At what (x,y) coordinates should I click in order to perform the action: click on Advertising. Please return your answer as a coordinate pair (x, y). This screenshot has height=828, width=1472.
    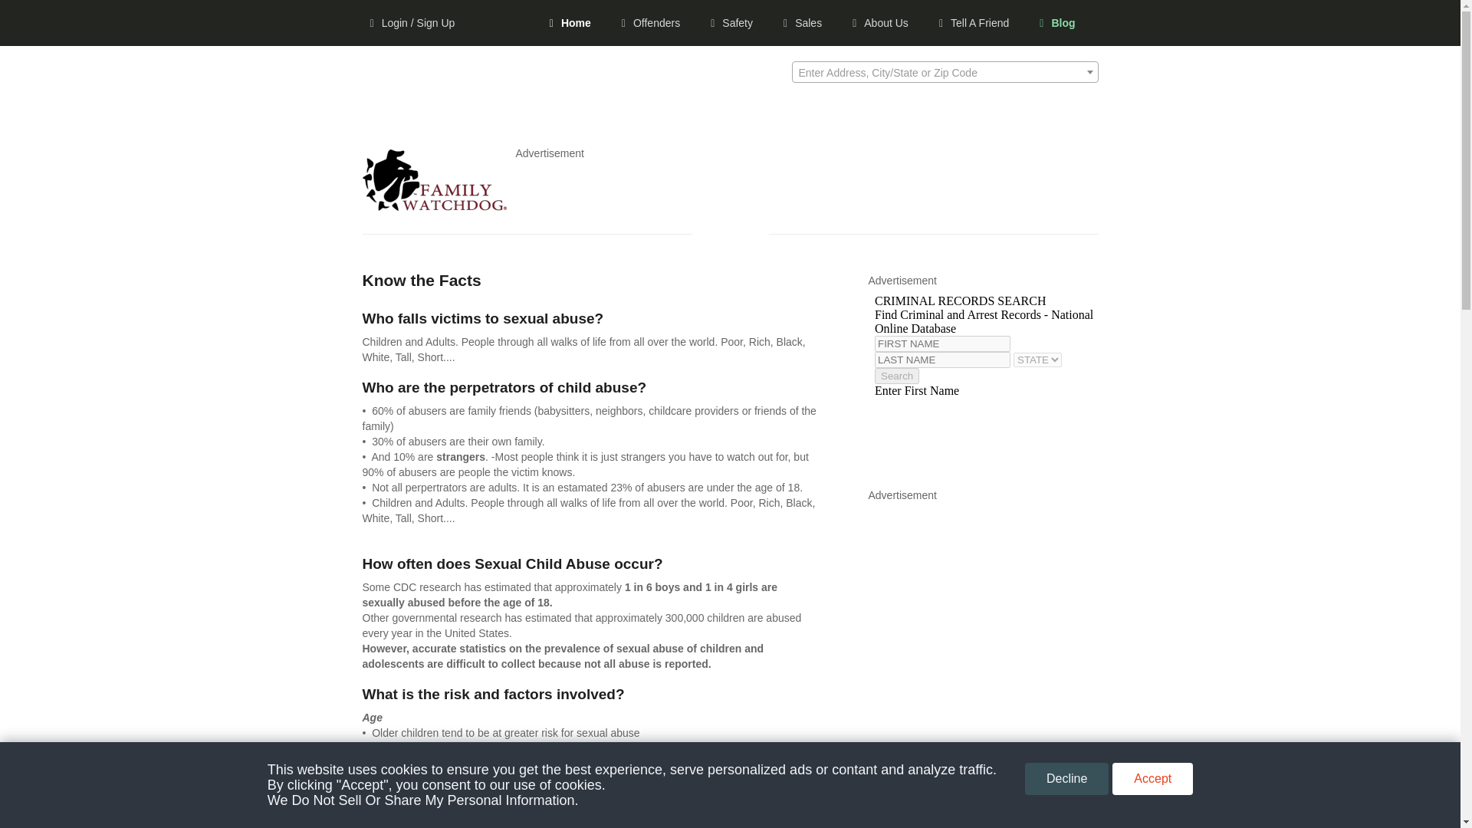
    Looking at the image, I should click on (45, 366).